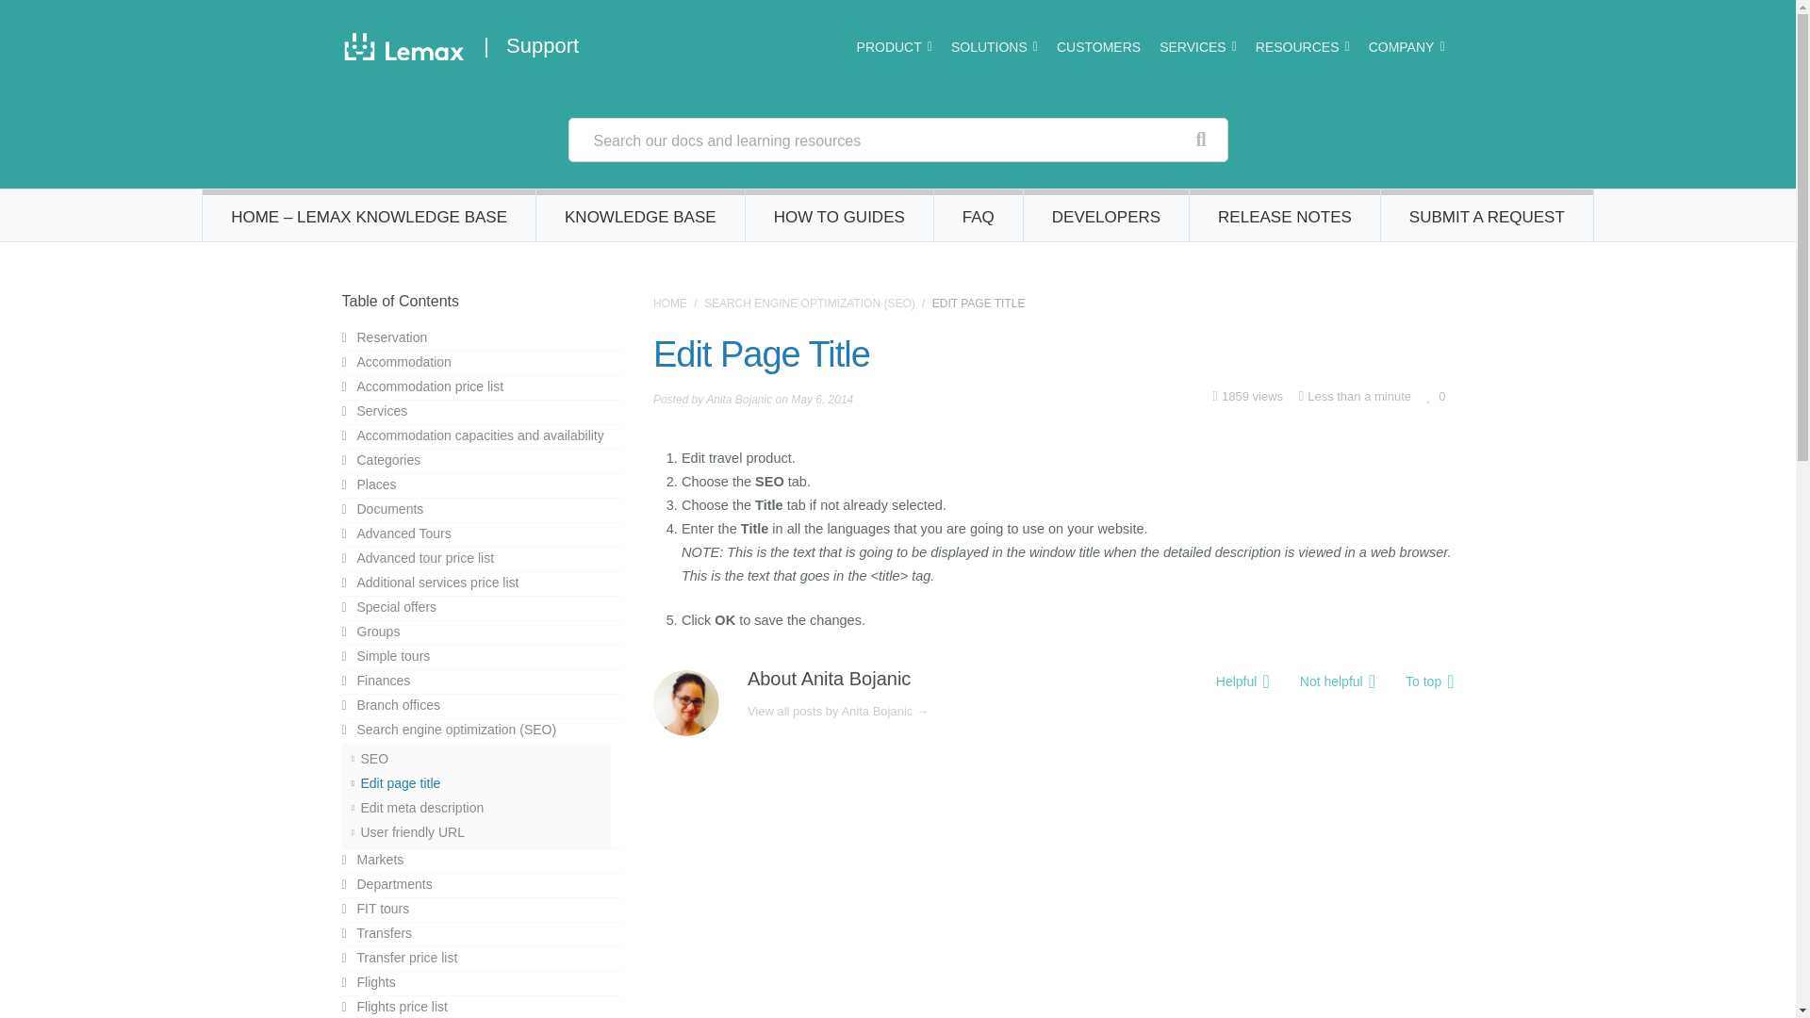 This screenshot has height=1018, width=1810. I want to click on KNOWLEDGE BASE, so click(641, 215).